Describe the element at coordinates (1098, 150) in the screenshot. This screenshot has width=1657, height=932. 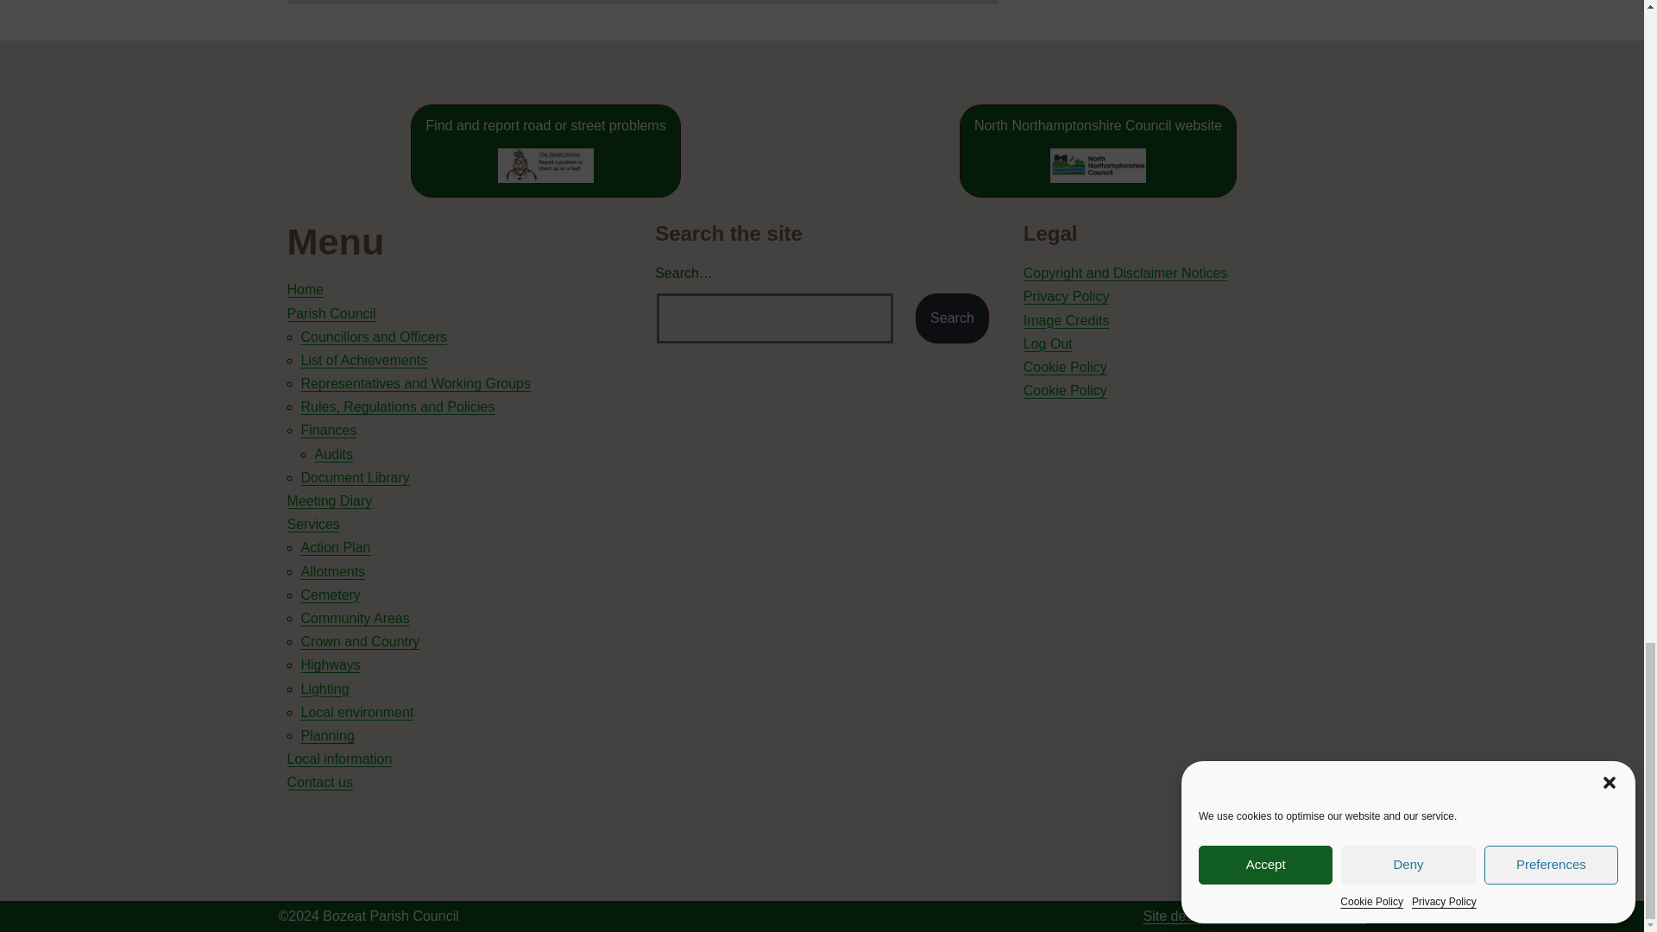
I see `Visit the Northamptonshire County Council website` at that location.